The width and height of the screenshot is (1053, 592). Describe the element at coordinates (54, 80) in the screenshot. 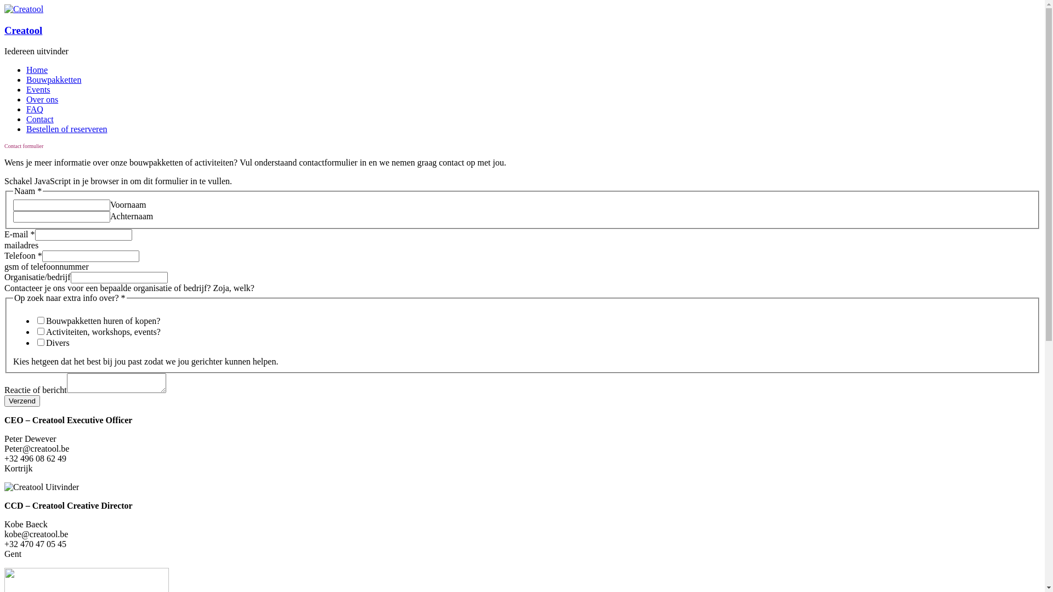

I see `Bouwpakketten` at that location.